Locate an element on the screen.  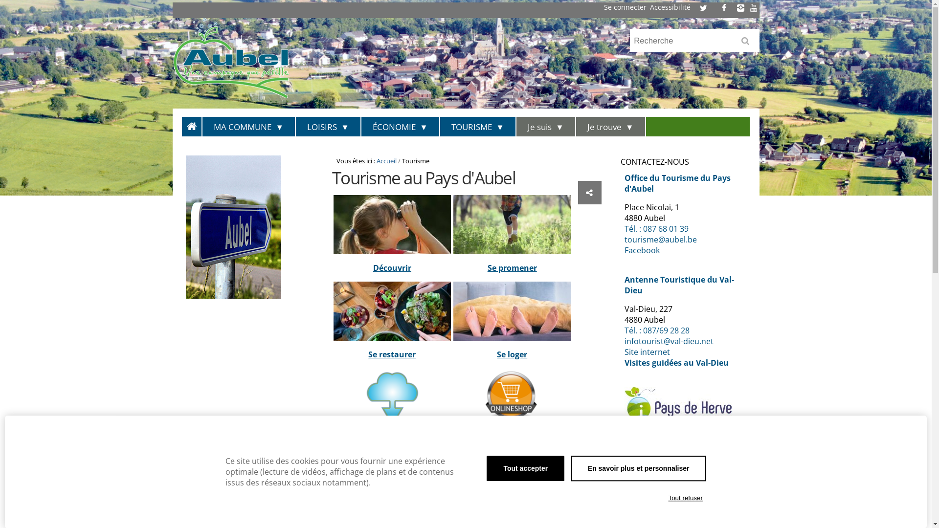
Rechercher is located at coordinates (747, 44).